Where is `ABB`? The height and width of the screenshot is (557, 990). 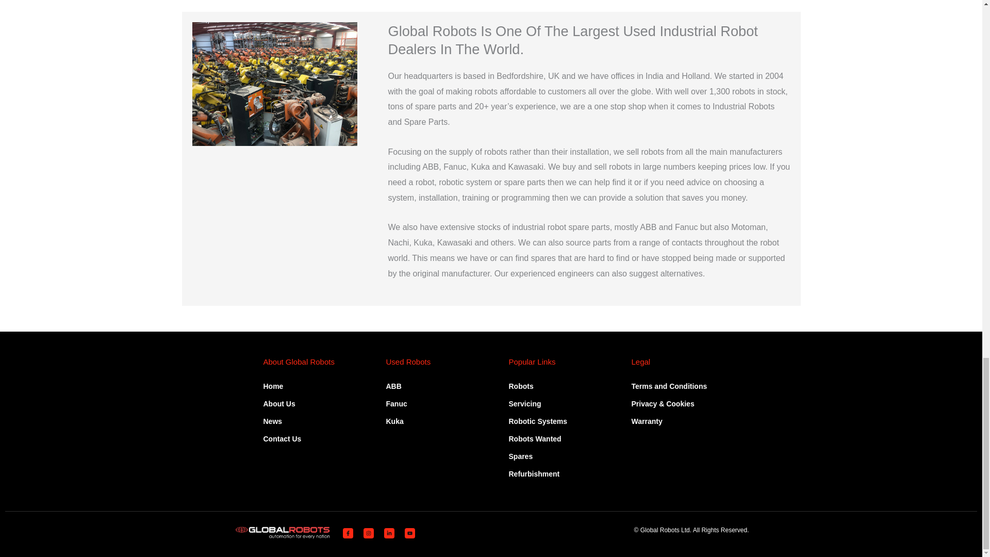 ABB is located at coordinates (396, 386).